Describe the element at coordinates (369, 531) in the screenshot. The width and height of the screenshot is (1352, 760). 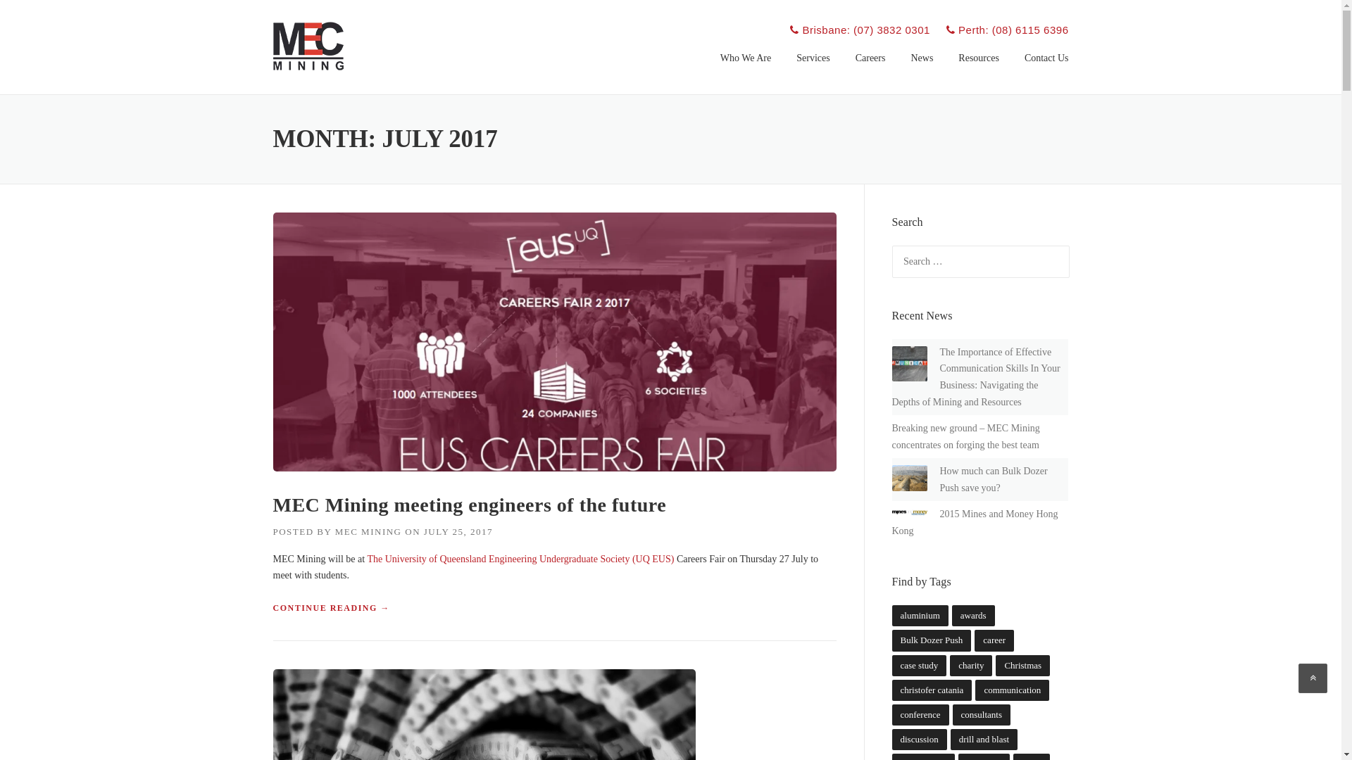
I see `MEC MINING` at that location.